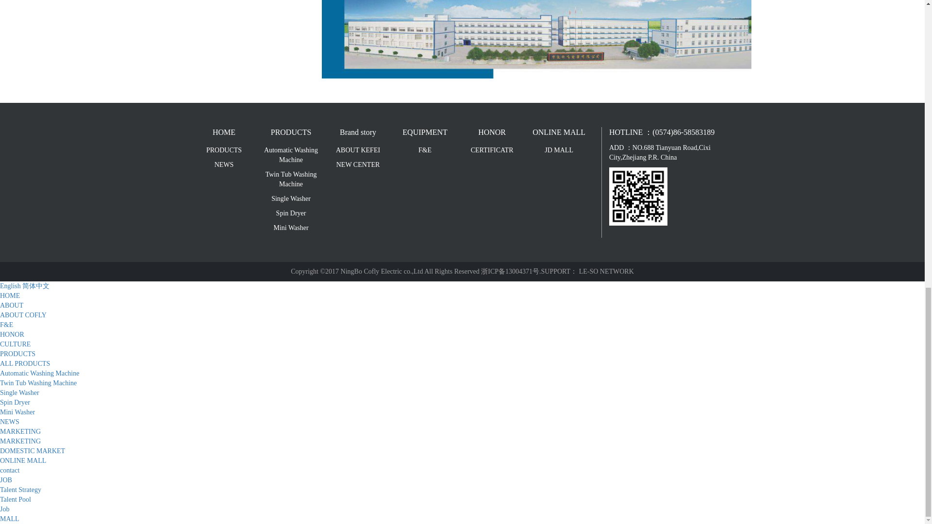 Image resolution: width=932 pixels, height=524 pixels. Describe the element at coordinates (492, 133) in the screenshot. I see `HONOR` at that location.